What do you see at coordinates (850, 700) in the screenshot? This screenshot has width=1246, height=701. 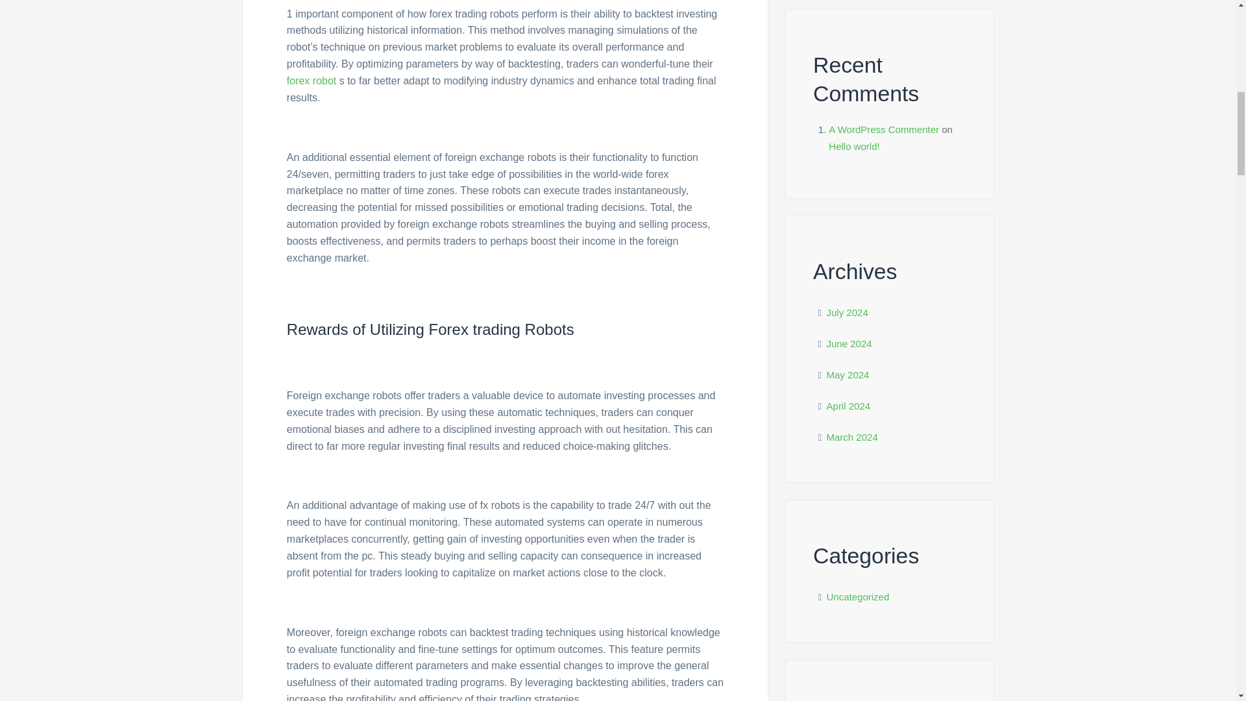 I see `new member 100` at bounding box center [850, 700].